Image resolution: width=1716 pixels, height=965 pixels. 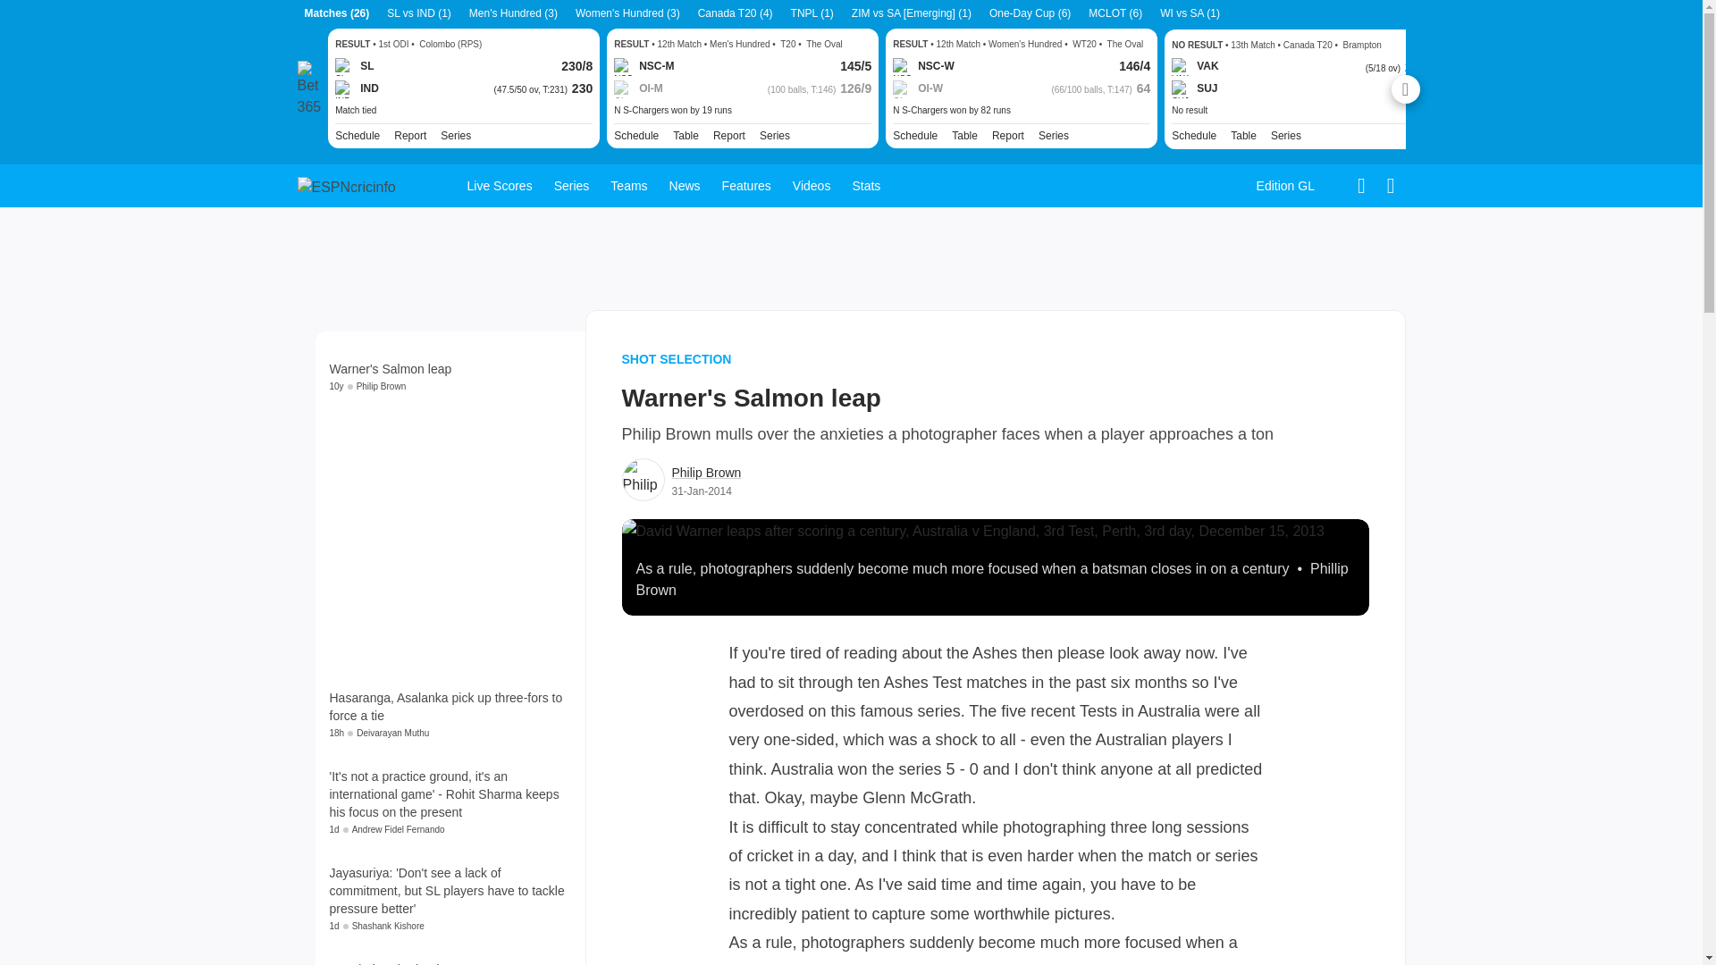 What do you see at coordinates (1053, 135) in the screenshot?
I see `Series` at bounding box center [1053, 135].